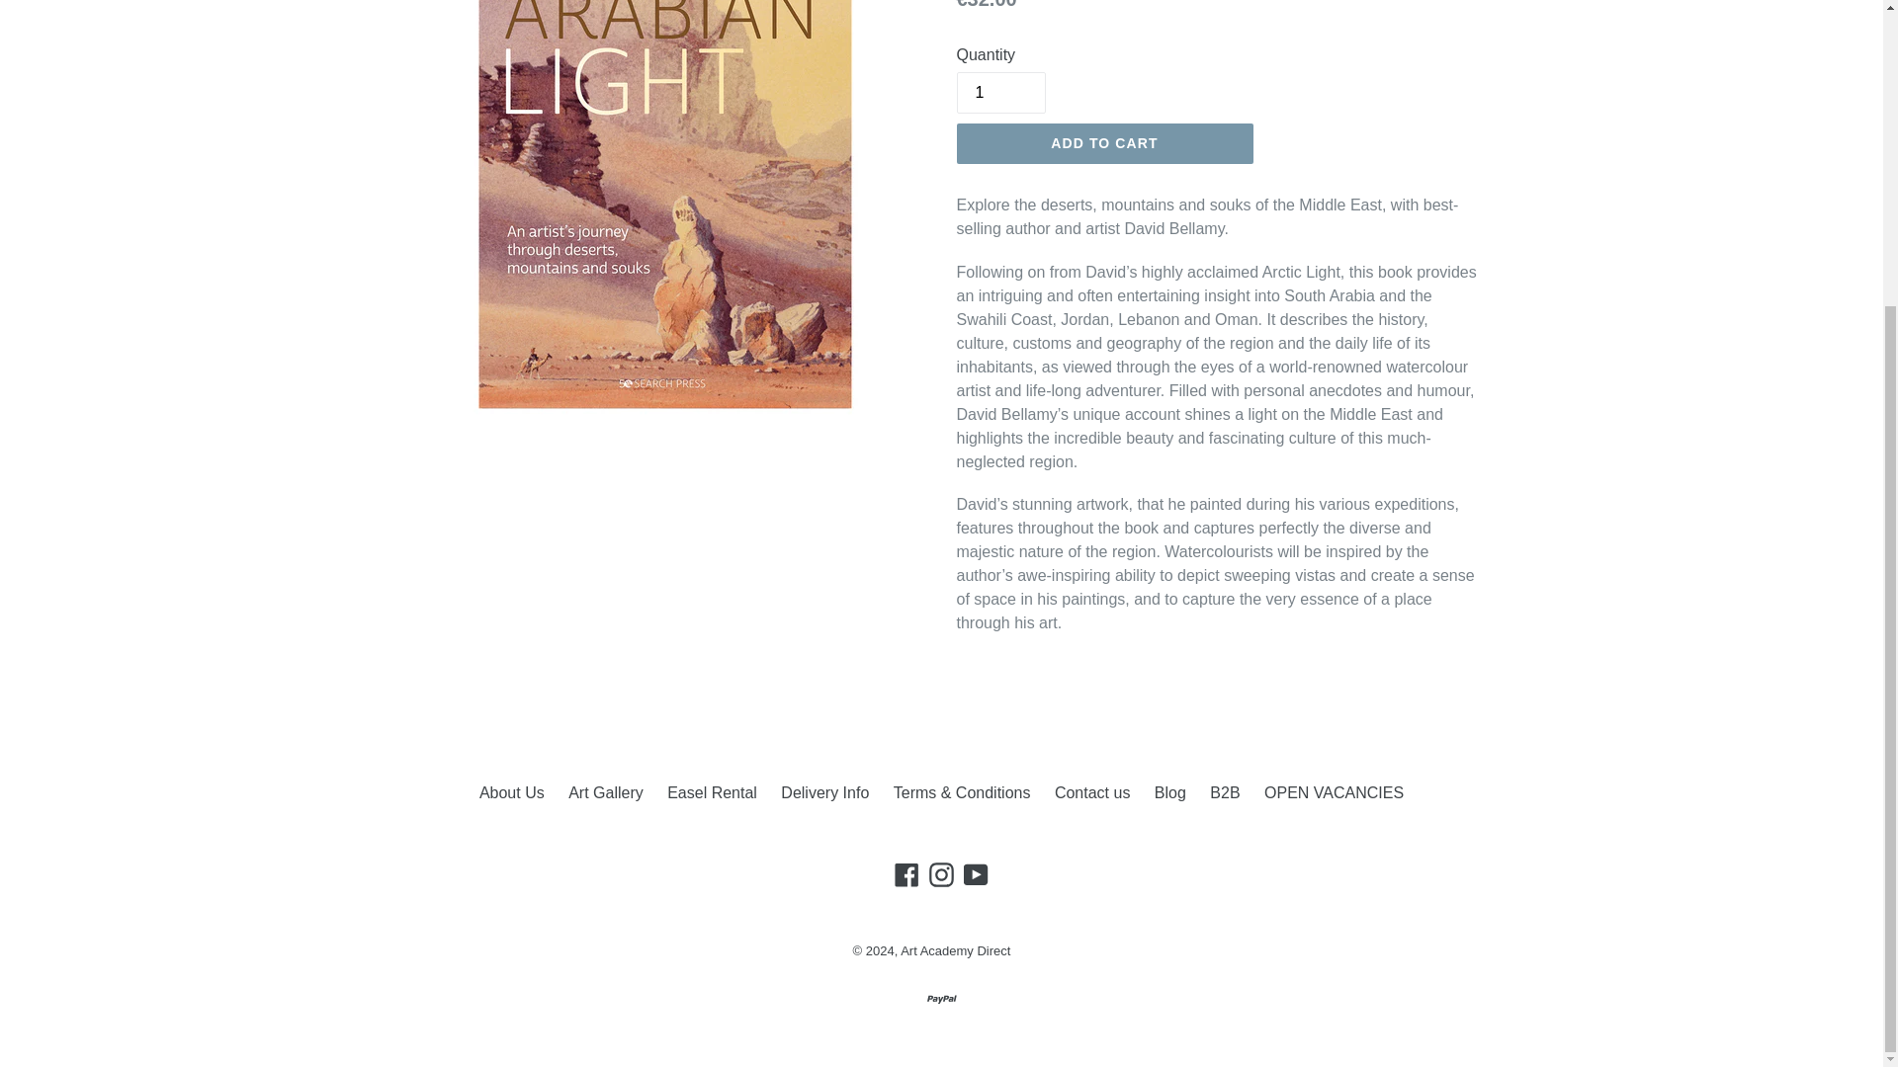 The height and width of the screenshot is (1067, 1898). I want to click on Art Academy Direct on Facebook, so click(907, 873).